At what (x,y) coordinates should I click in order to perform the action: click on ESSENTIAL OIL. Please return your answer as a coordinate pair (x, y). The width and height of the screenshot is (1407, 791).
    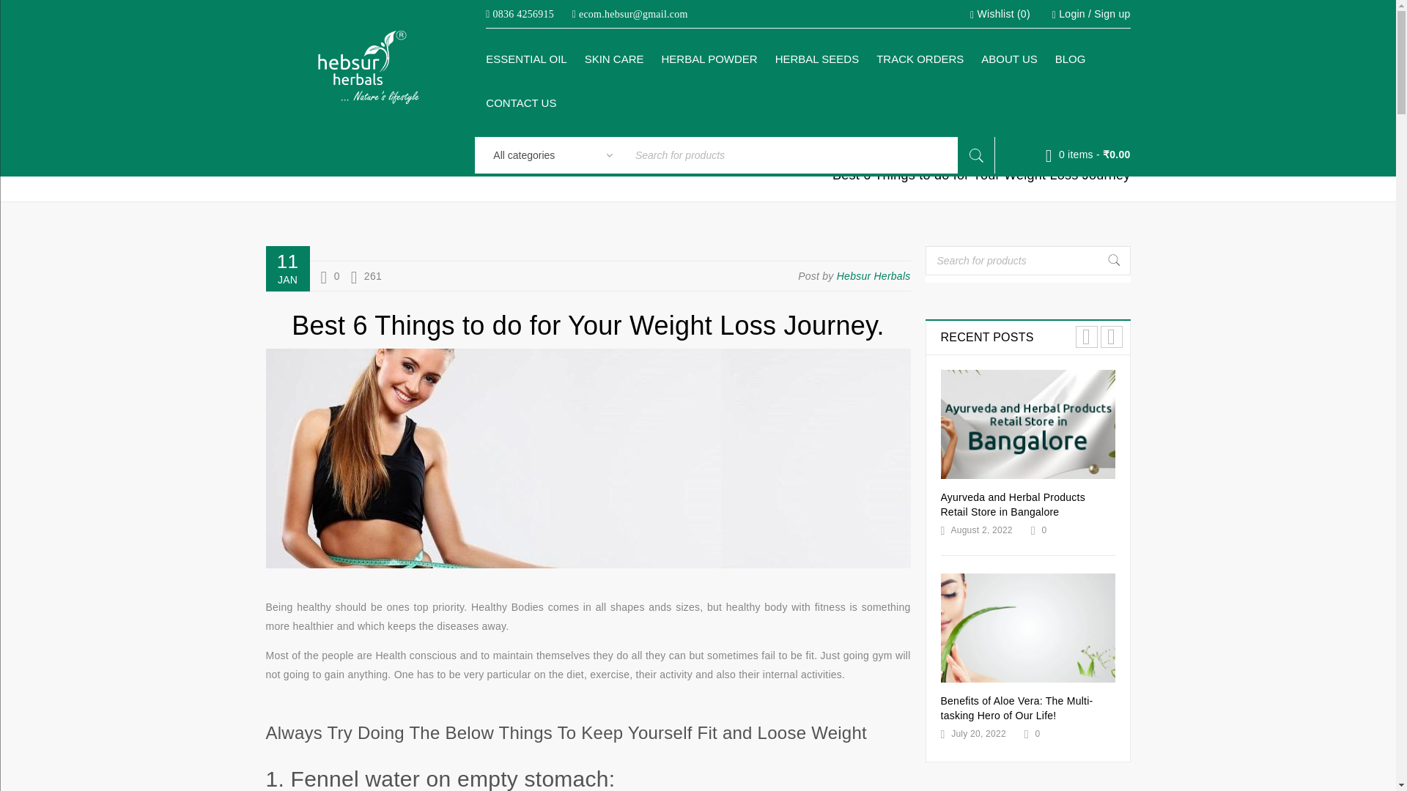
    Looking at the image, I should click on (526, 59).